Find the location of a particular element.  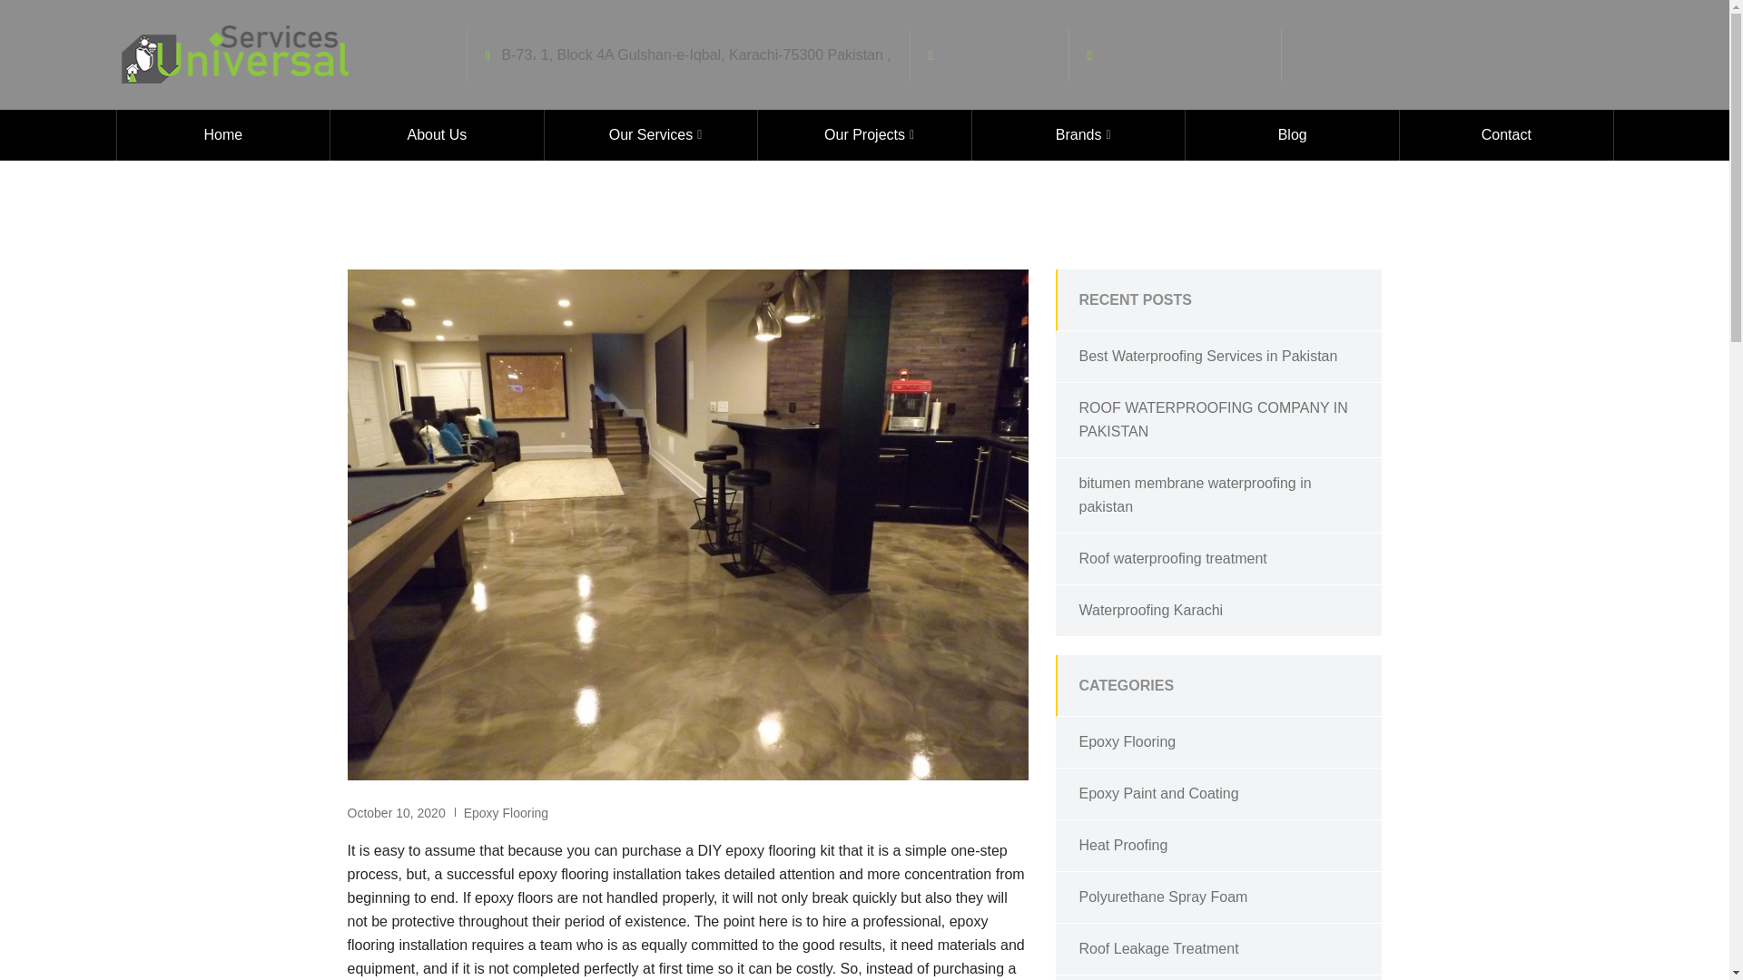

About Us is located at coordinates (438, 134).